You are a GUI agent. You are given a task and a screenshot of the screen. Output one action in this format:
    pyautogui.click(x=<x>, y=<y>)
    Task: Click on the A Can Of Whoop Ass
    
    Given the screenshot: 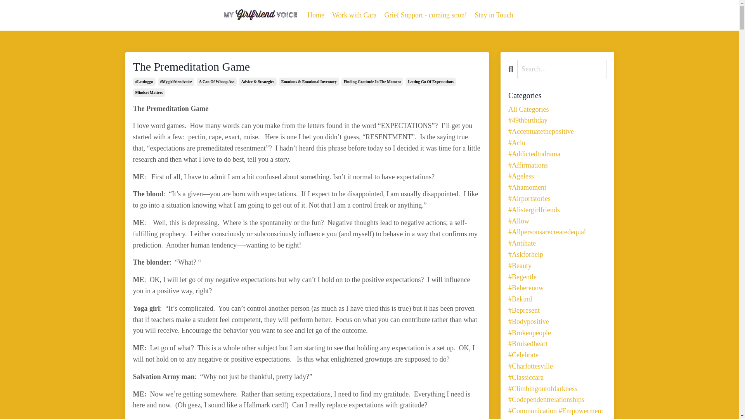 What is the action you would take?
    pyautogui.click(x=217, y=81)
    